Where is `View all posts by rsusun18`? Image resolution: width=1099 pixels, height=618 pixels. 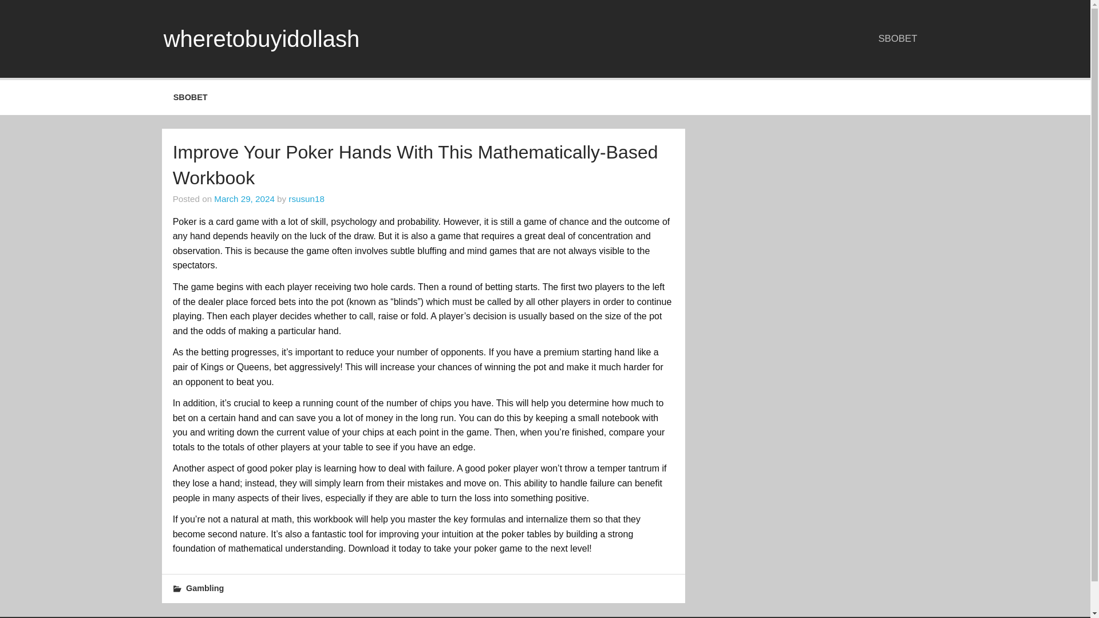
View all posts by rsusun18 is located at coordinates (306, 199).